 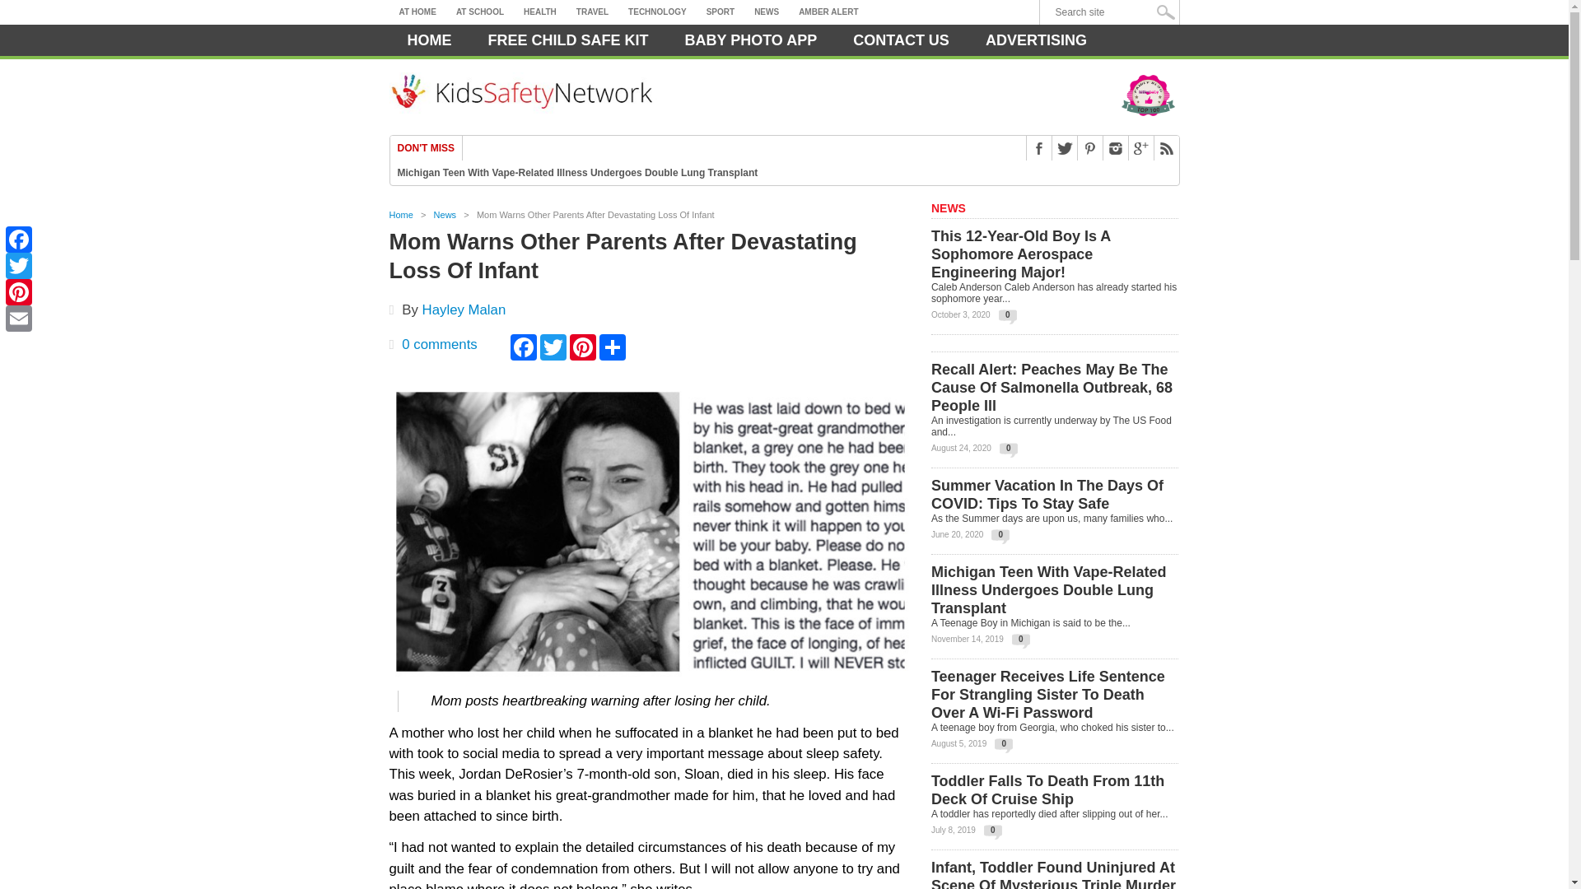 What do you see at coordinates (657, 12) in the screenshot?
I see `TECHNOLOGY` at bounding box center [657, 12].